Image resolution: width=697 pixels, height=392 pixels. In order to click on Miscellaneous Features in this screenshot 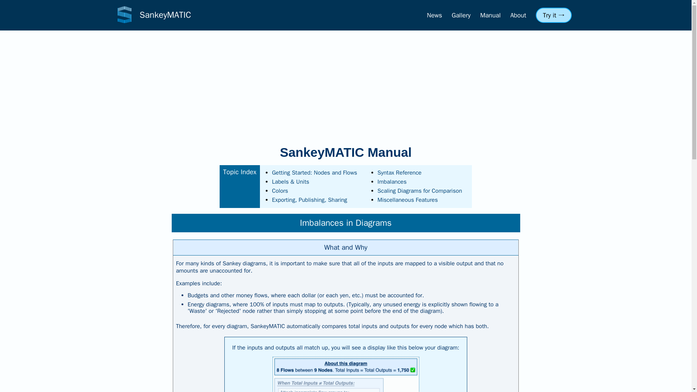, I will do `click(407, 200)`.